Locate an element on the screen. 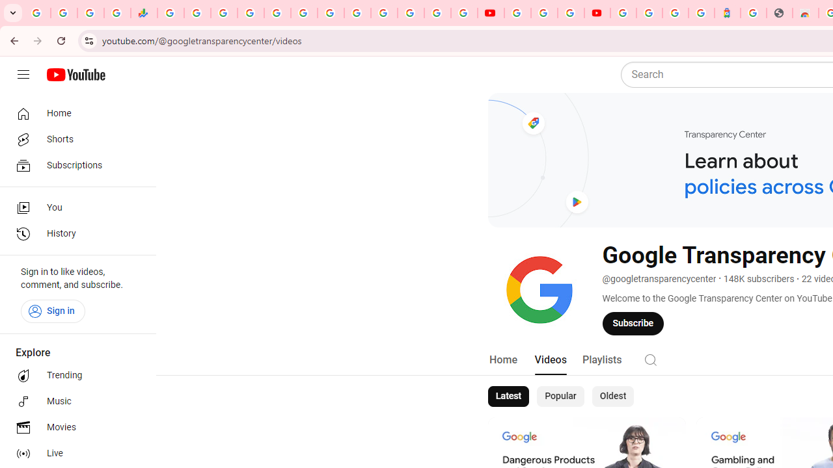  Privacy Checkup is located at coordinates (463, 13).